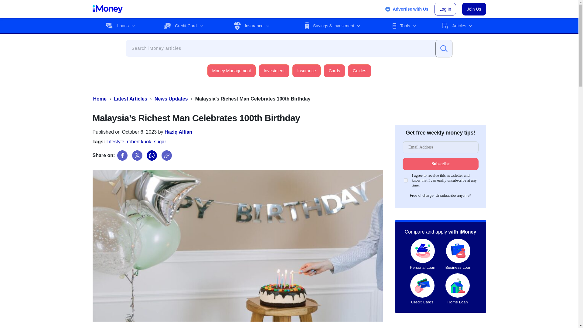 This screenshot has width=583, height=328. I want to click on Log In, so click(445, 9).